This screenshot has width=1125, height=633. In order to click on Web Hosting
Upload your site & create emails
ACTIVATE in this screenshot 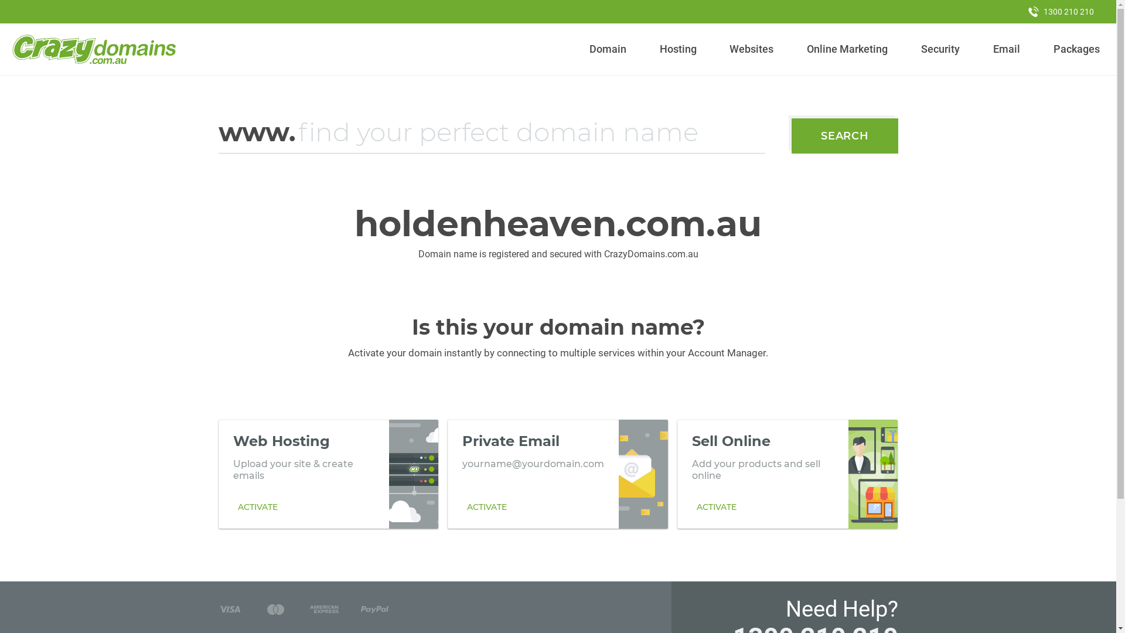, I will do `click(328, 474)`.